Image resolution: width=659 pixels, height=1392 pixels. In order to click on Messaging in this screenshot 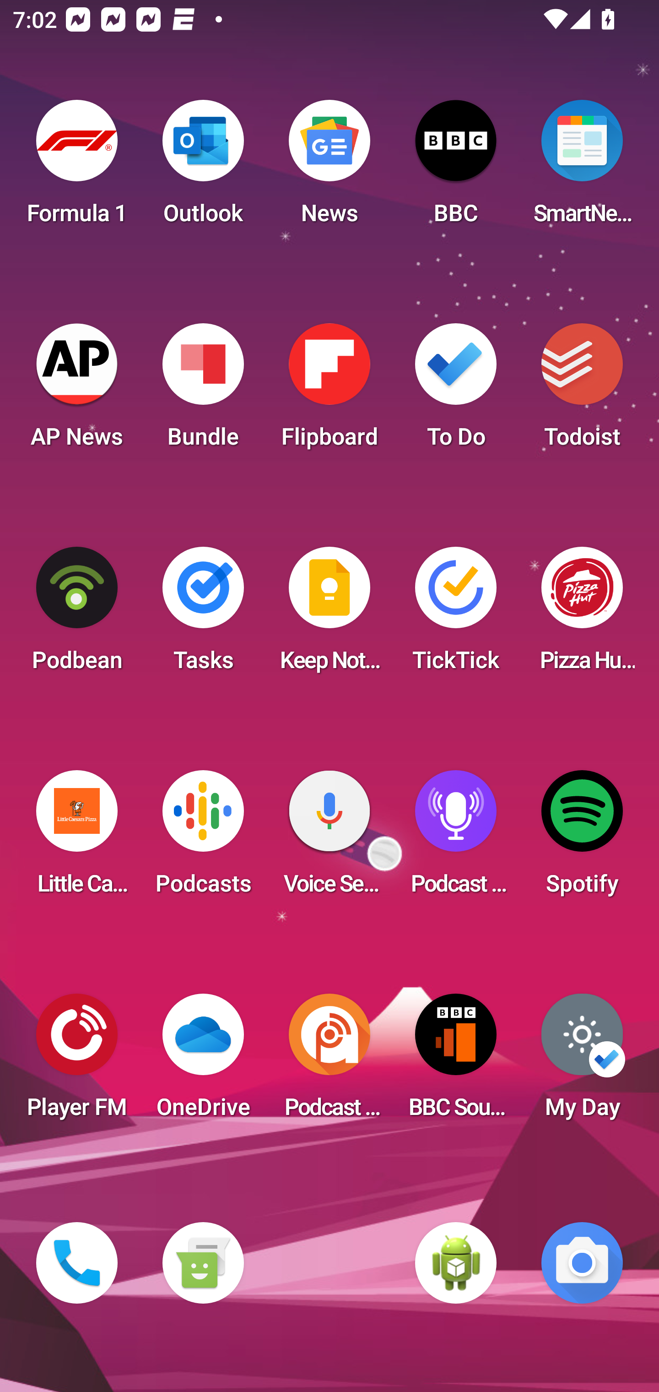, I will do `click(203, 1263)`.